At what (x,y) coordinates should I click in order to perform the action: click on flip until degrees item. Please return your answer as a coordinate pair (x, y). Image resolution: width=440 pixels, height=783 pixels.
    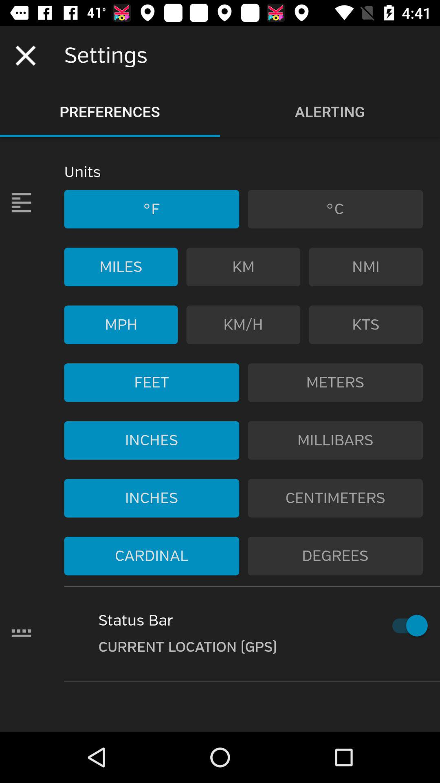
    Looking at the image, I should click on (335, 556).